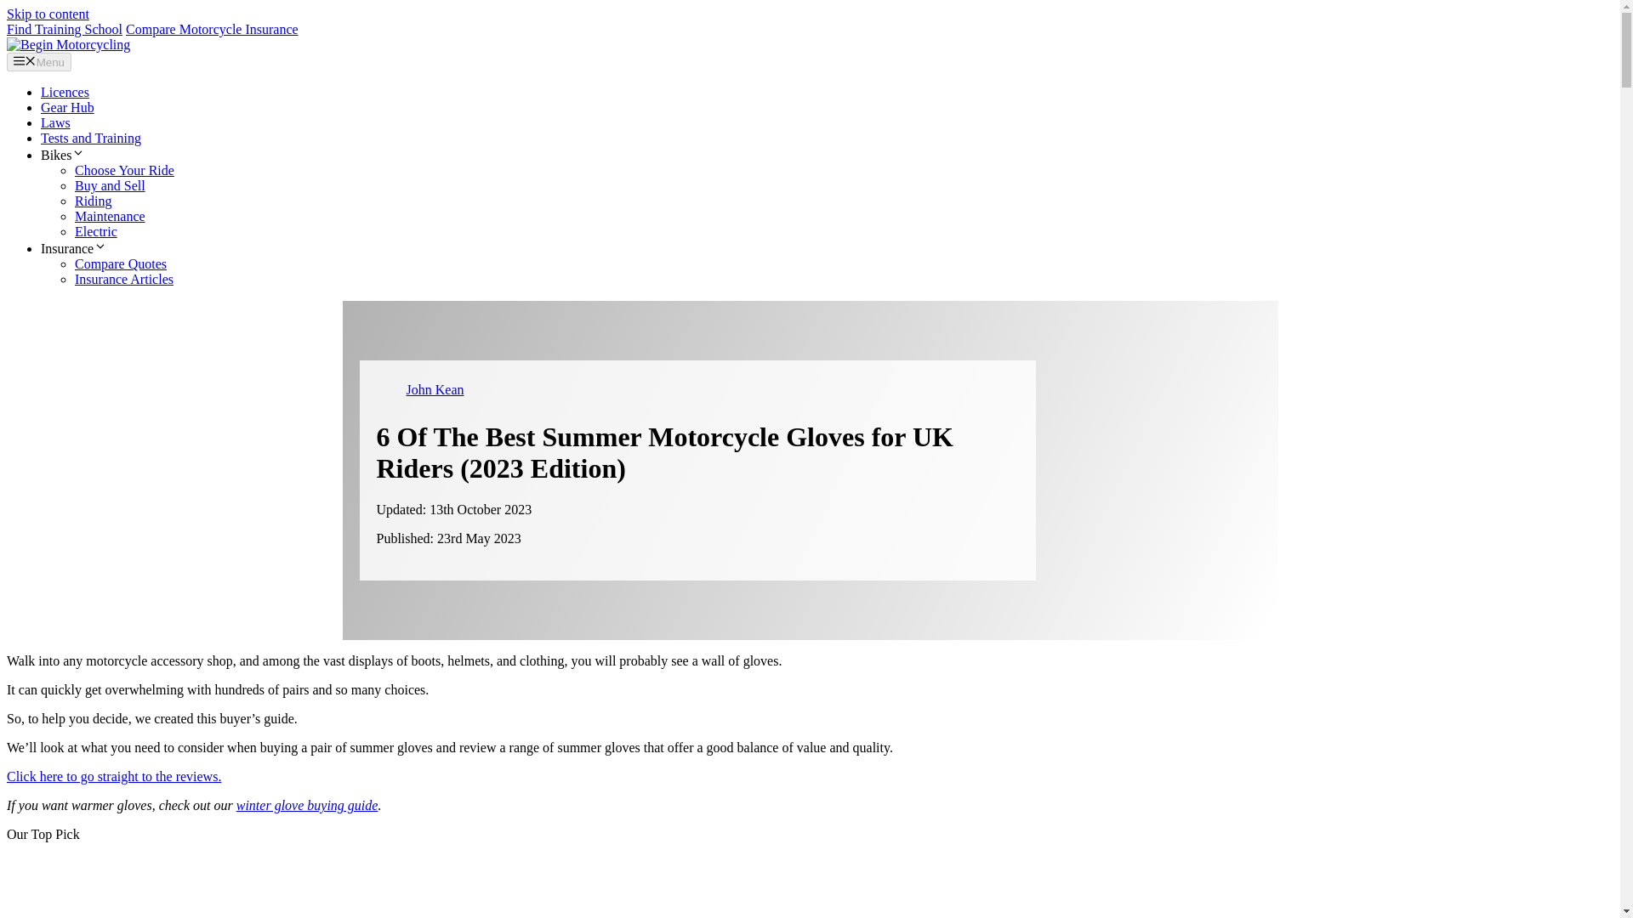 The image size is (1633, 918). I want to click on winter glove buying guide, so click(308, 804).